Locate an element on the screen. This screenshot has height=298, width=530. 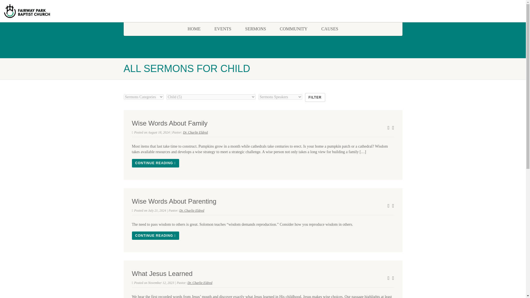
CONTINUE READING is located at coordinates (155, 163).